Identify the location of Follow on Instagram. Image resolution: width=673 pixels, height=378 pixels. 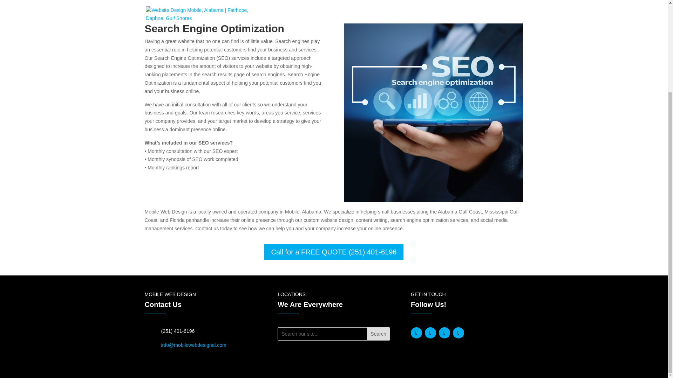
(458, 332).